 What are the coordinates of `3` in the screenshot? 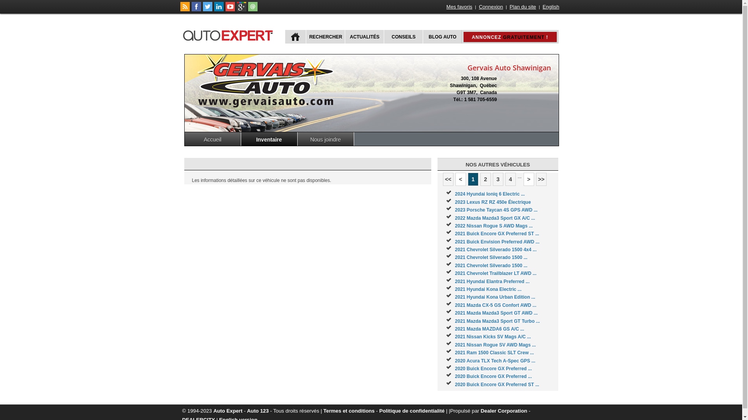 It's located at (498, 179).